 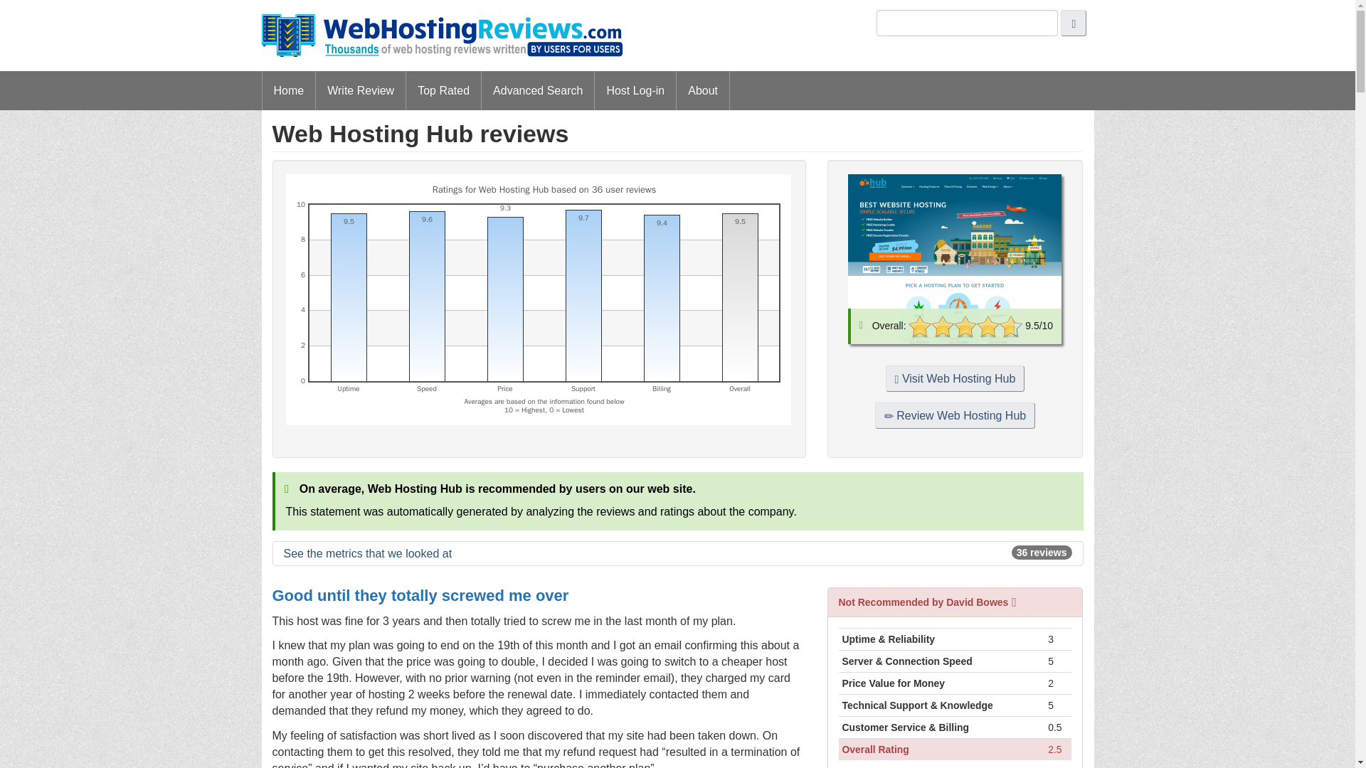 What do you see at coordinates (537, 91) in the screenshot?
I see `Advanced Search` at bounding box center [537, 91].